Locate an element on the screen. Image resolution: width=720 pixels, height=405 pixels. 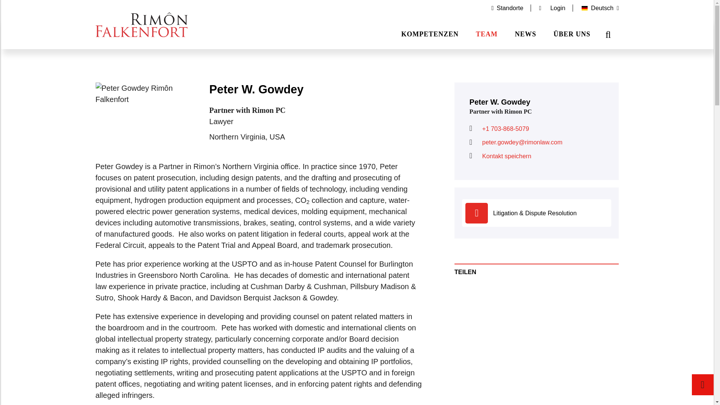
Kompetenzen is located at coordinates (430, 37).